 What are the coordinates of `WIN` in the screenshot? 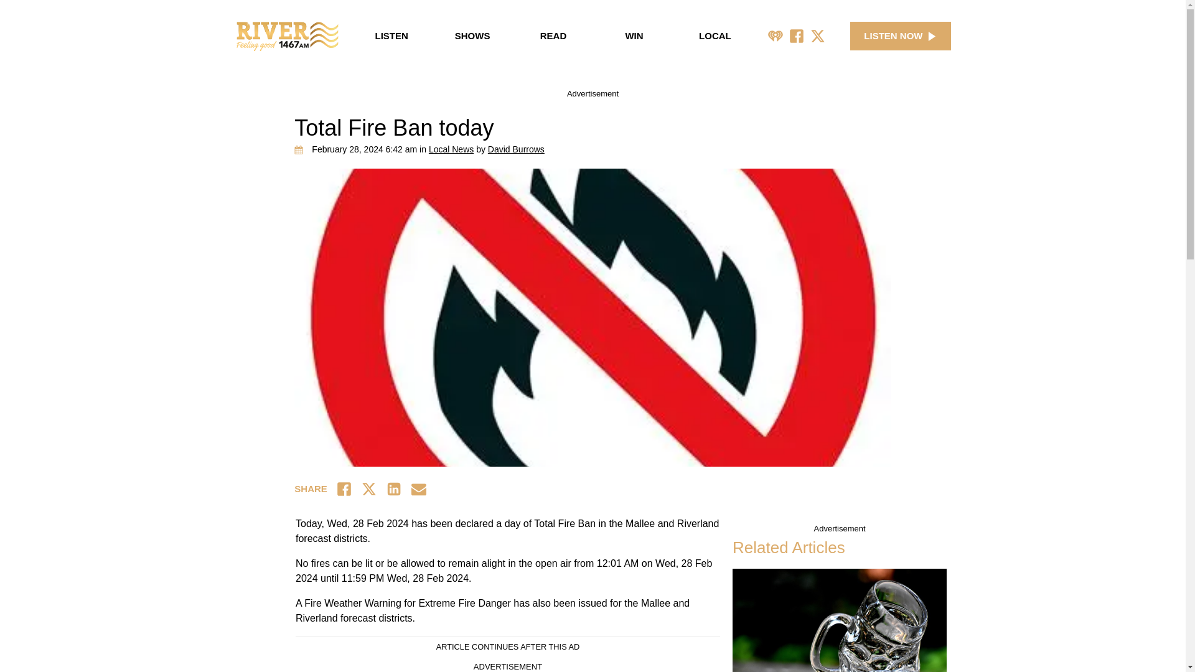 It's located at (634, 36).